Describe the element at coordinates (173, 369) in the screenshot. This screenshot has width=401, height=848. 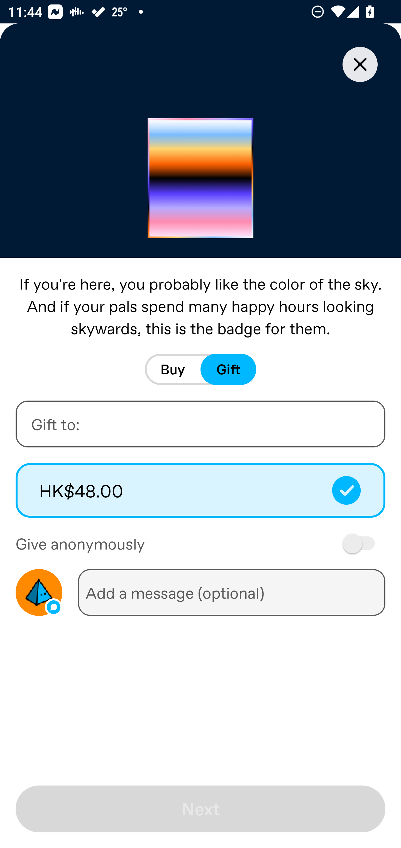
I see `Buy` at that location.